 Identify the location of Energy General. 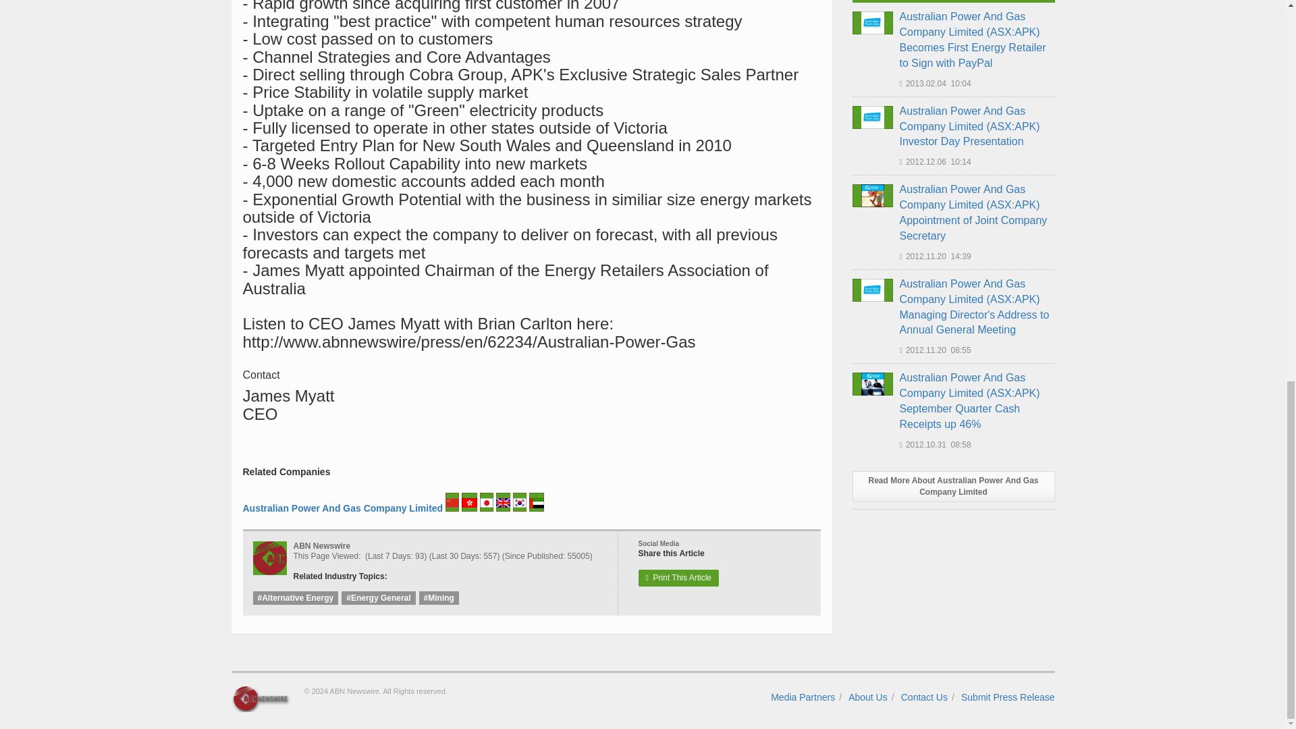
(378, 598).